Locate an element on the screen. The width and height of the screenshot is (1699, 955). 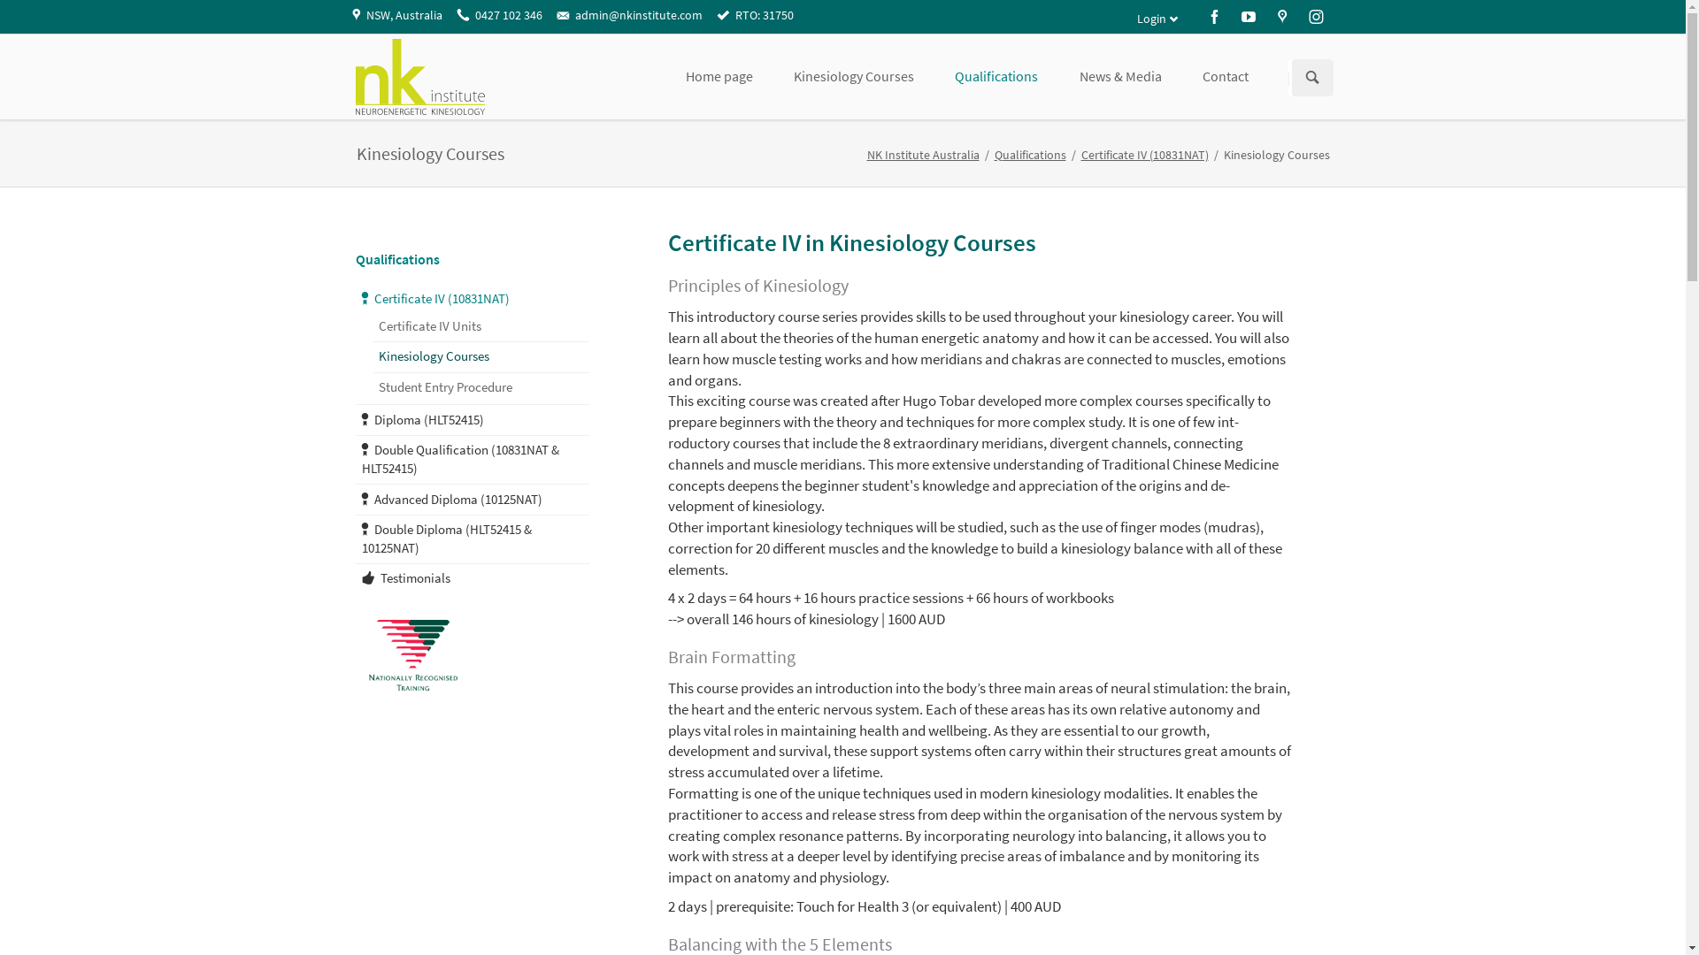
Qualifications is located at coordinates (398, 259).